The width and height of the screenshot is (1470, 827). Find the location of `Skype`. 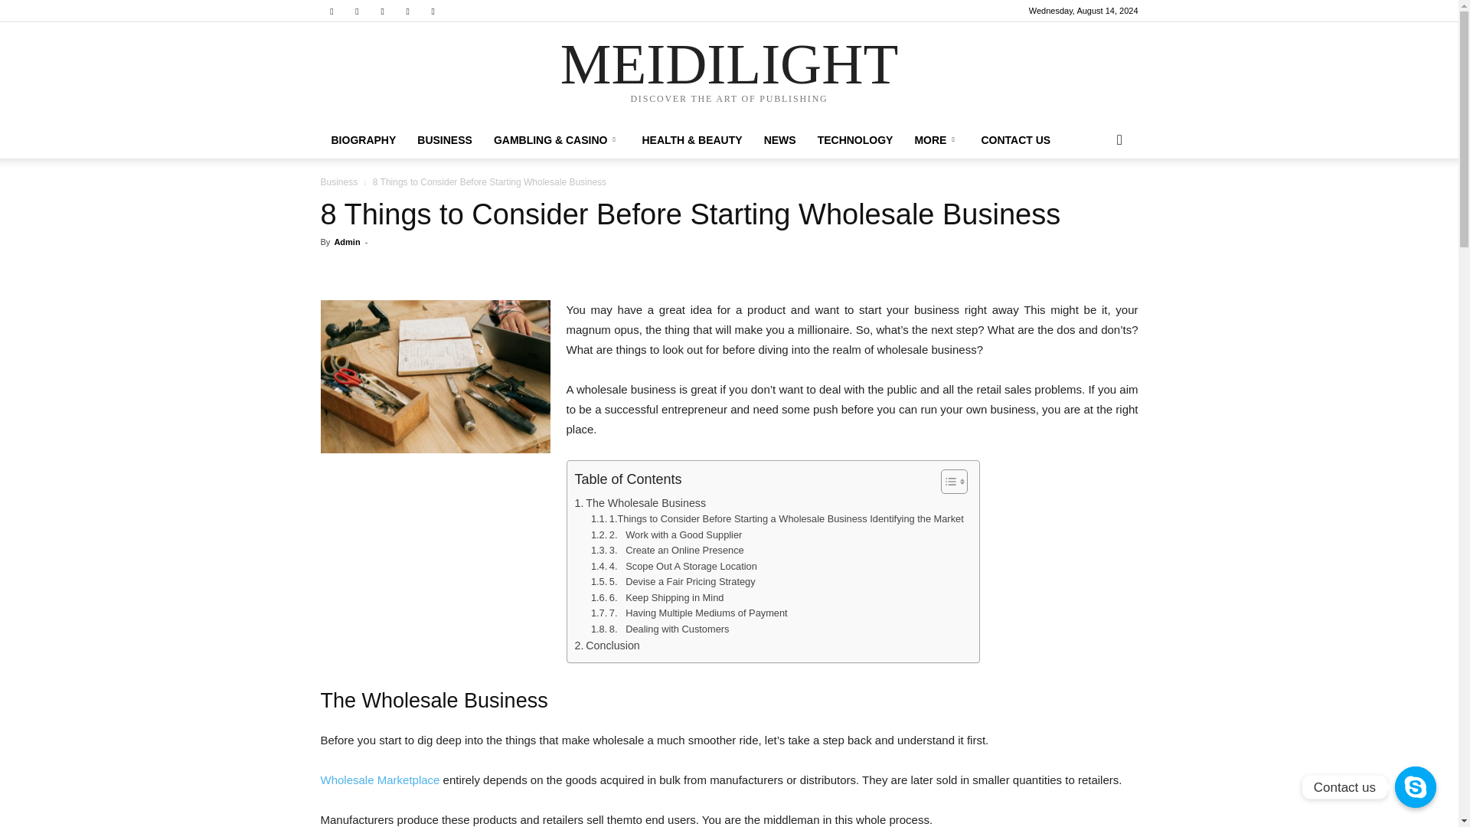

Skype is located at coordinates (407, 11).